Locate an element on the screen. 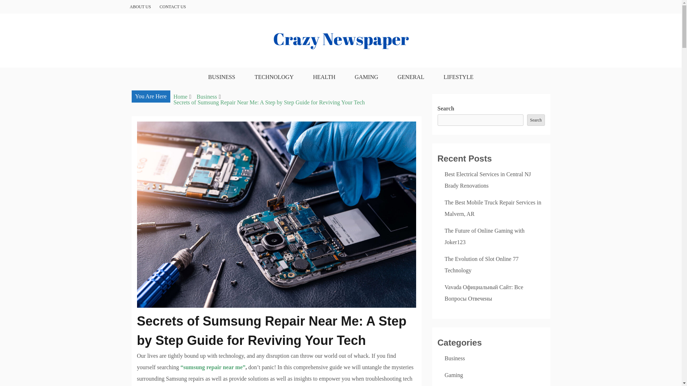  LIFESTYLE is located at coordinates (458, 77).